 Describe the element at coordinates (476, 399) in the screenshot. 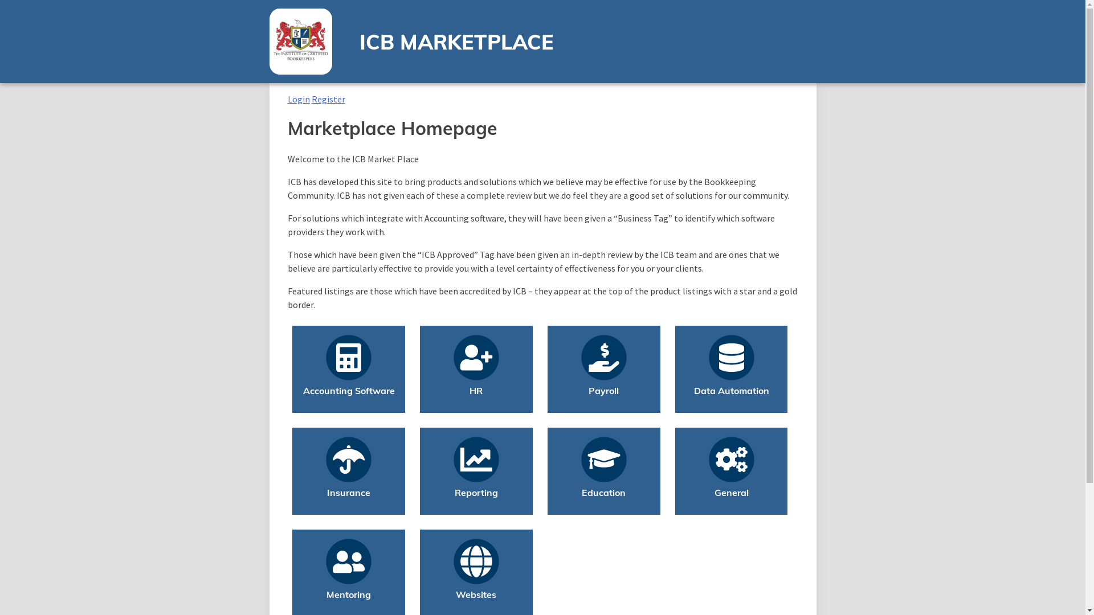

I see `HR` at that location.